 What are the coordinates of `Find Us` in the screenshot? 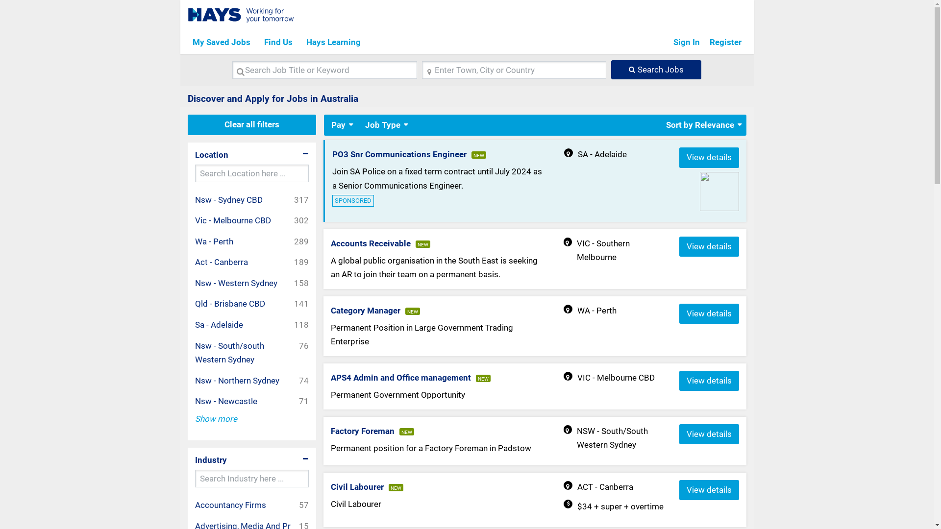 It's located at (278, 42).